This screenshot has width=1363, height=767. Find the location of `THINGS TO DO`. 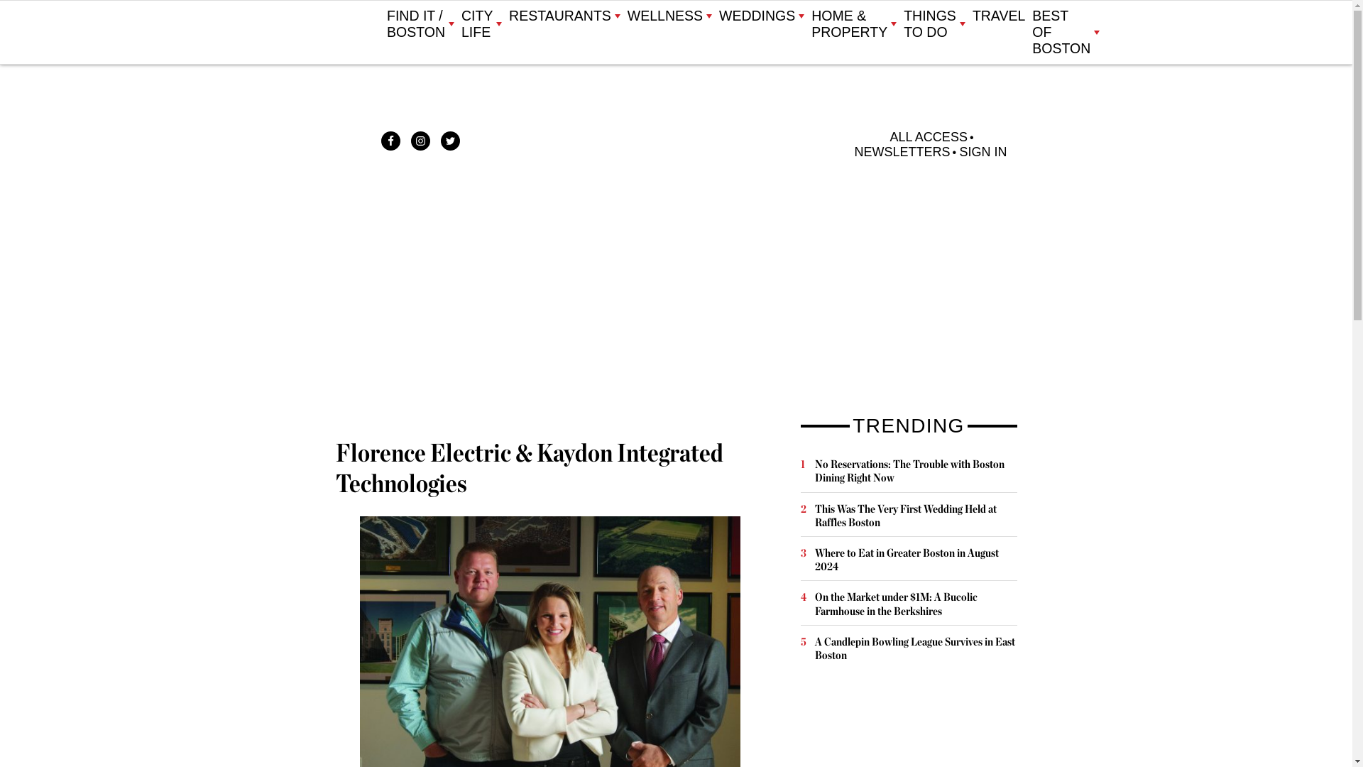

THINGS TO DO is located at coordinates (934, 24).